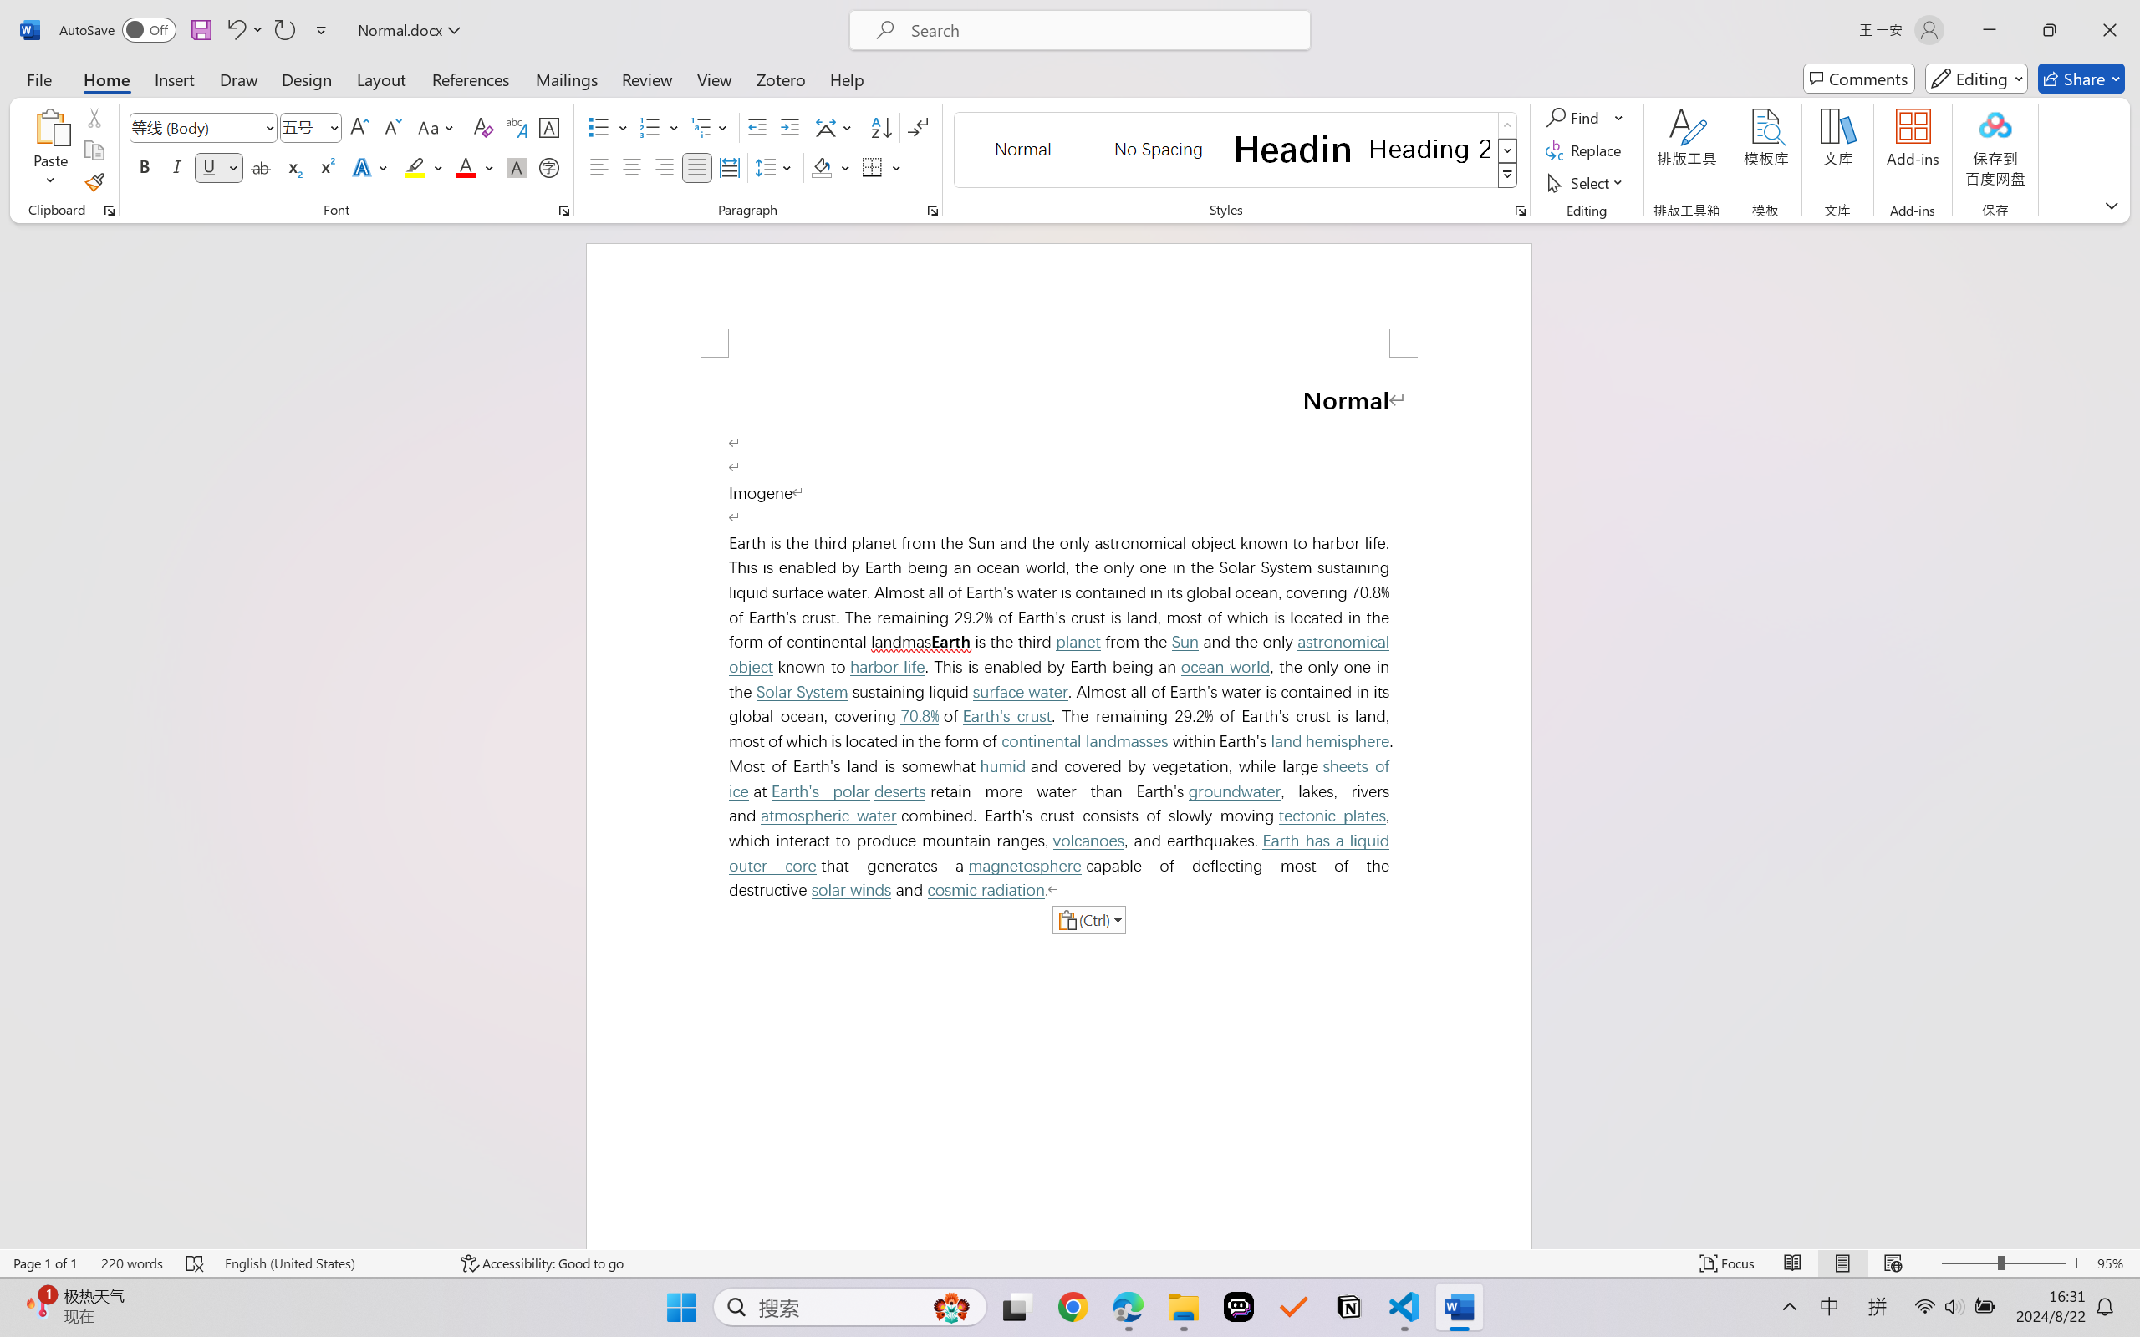  I want to click on Clear Formatting, so click(483, 127).